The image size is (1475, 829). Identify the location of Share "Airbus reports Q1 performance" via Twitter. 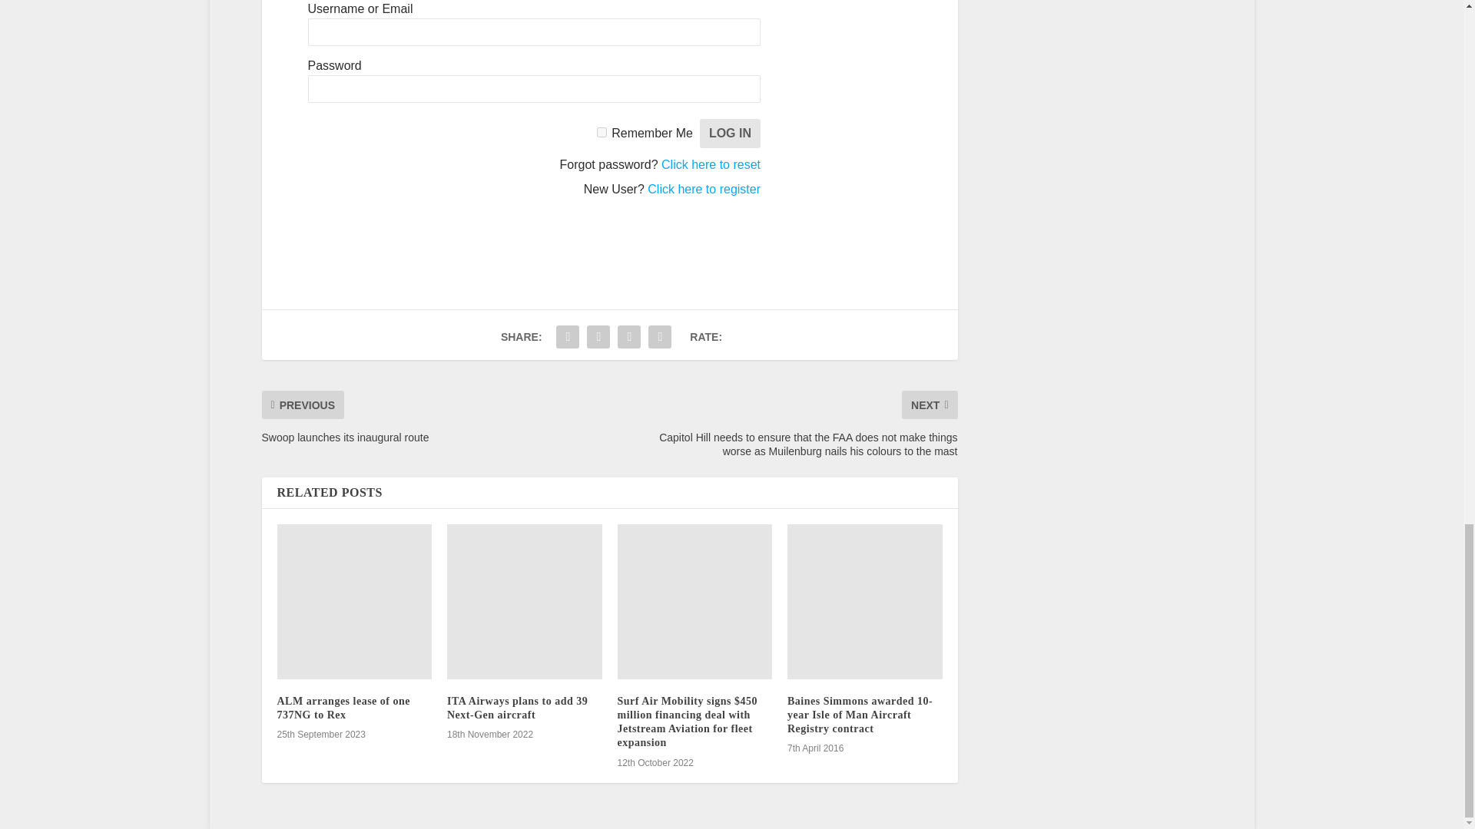
(567, 337).